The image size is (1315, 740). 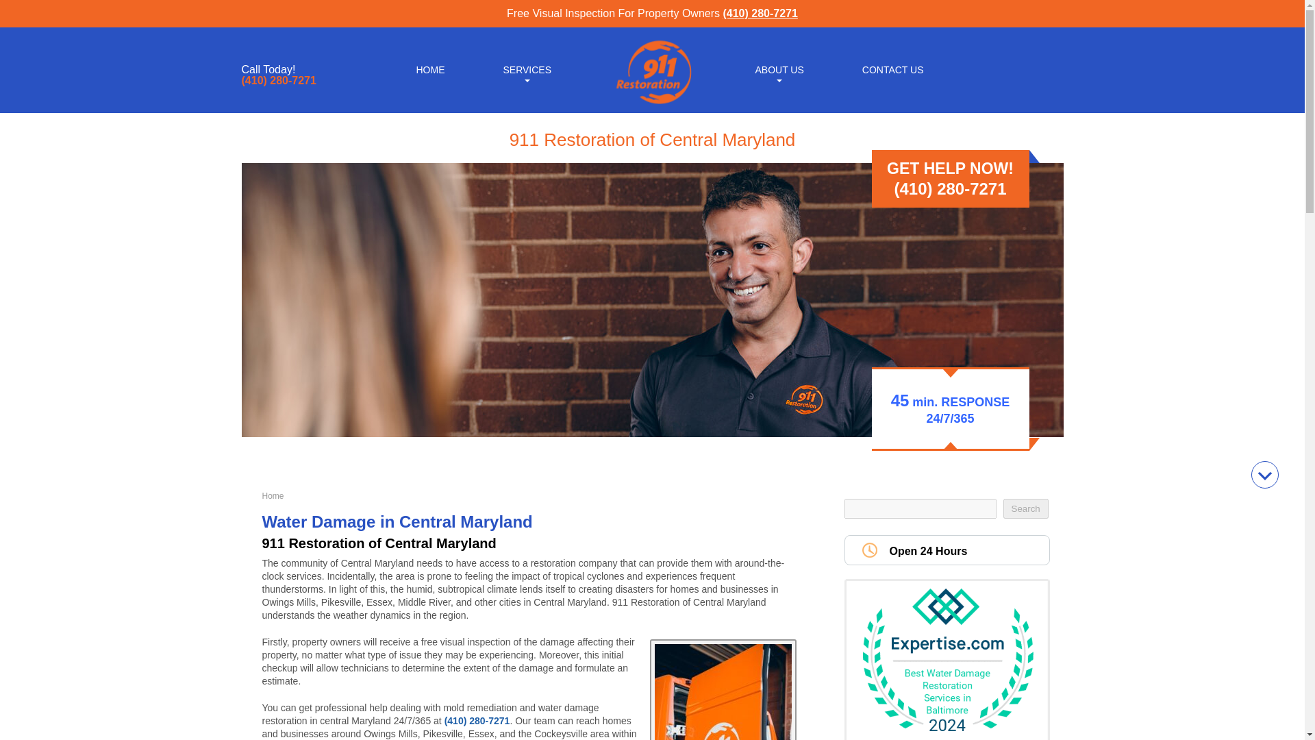 I want to click on Scroll to Down , so click(x=1264, y=474).